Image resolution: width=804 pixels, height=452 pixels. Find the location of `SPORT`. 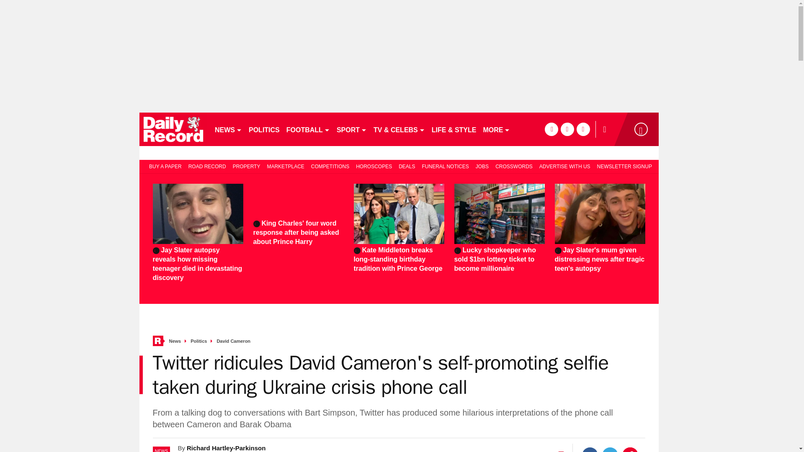

SPORT is located at coordinates (352, 129).